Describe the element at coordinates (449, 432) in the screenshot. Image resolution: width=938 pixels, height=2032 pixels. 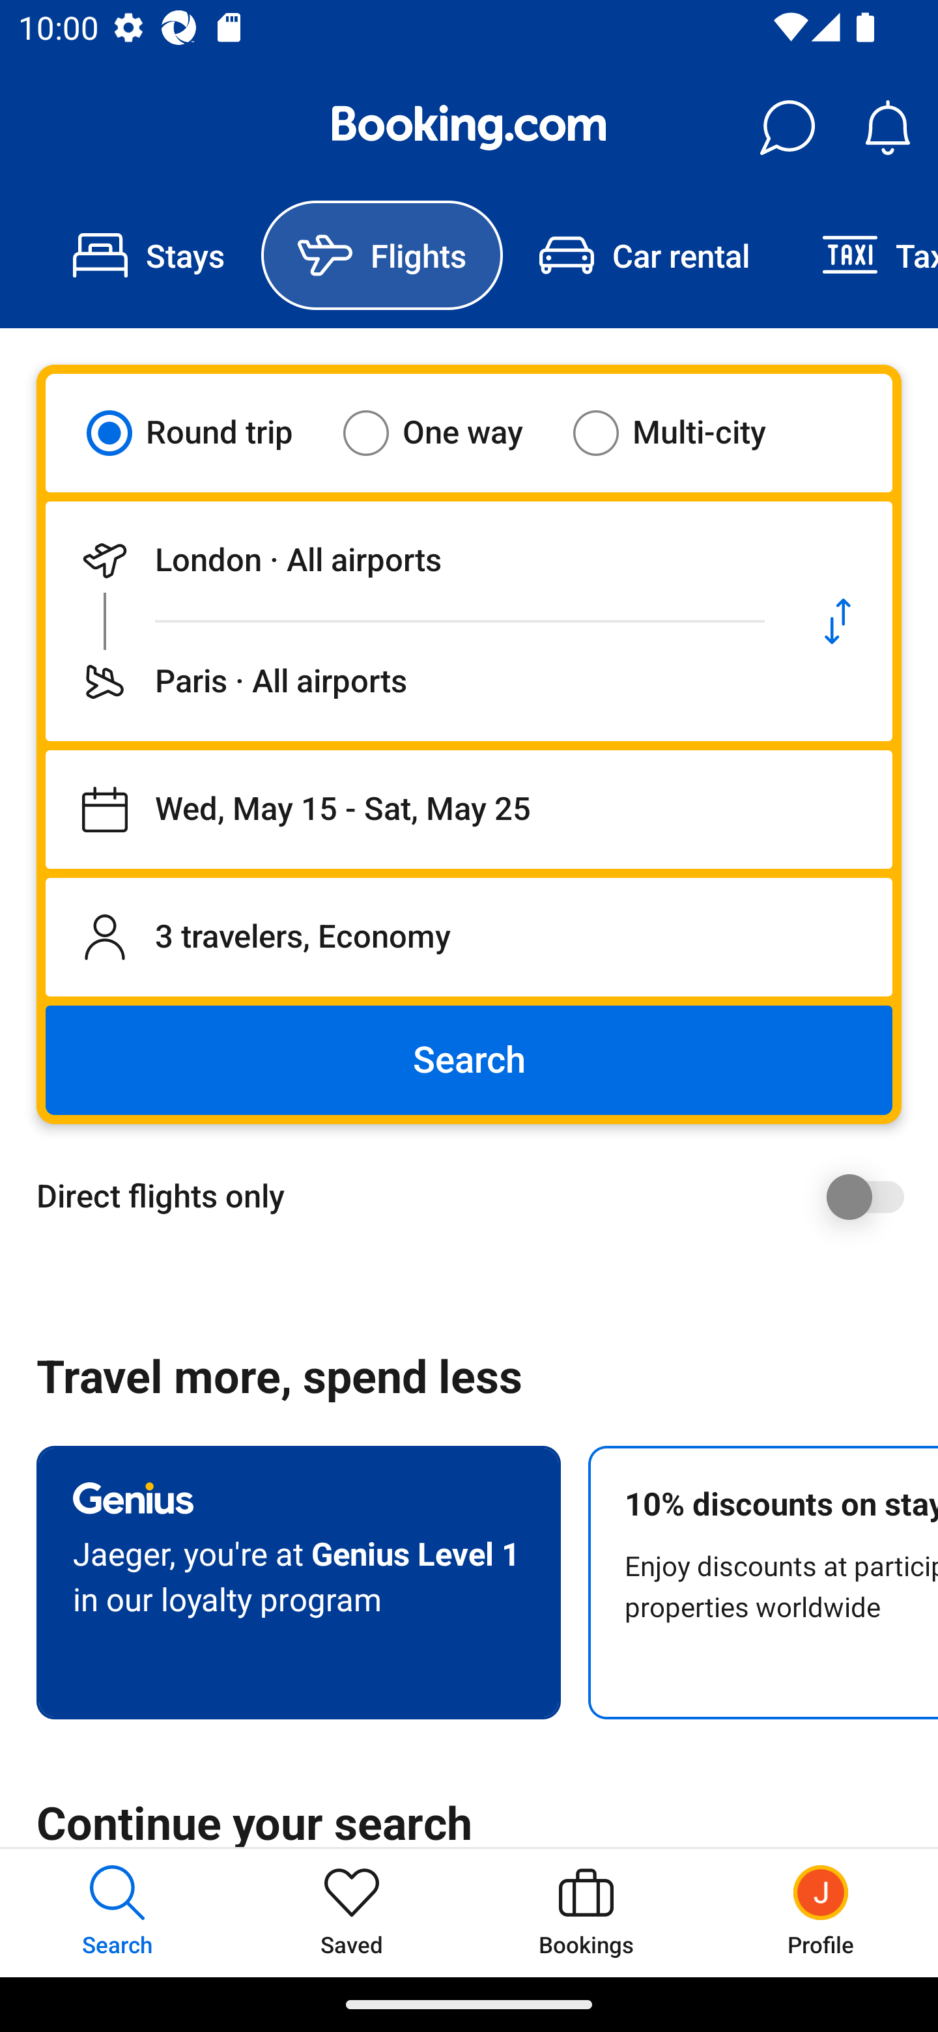
I see `One way` at that location.